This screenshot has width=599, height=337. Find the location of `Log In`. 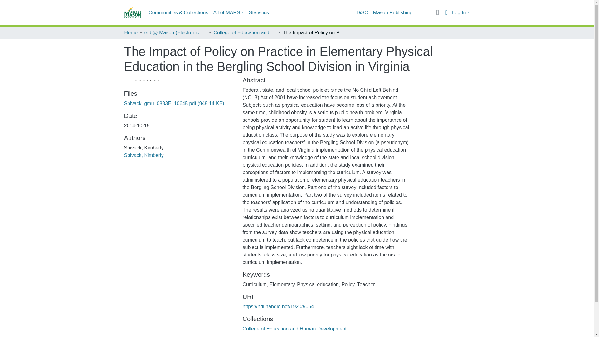

Log In is located at coordinates (461, 12).